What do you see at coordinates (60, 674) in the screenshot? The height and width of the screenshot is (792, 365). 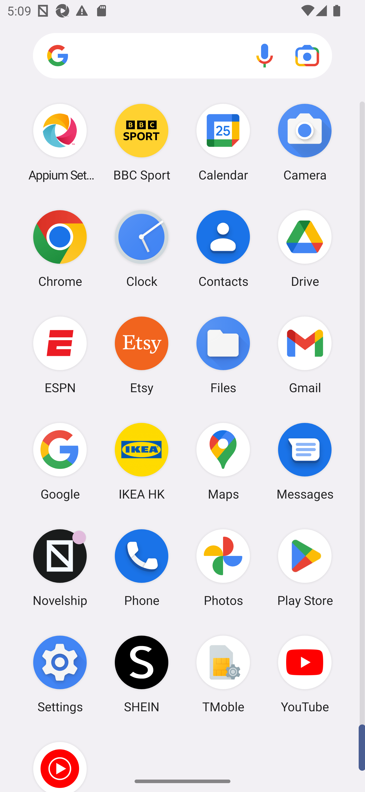 I see `Settings` at bounding box center [60, 674].